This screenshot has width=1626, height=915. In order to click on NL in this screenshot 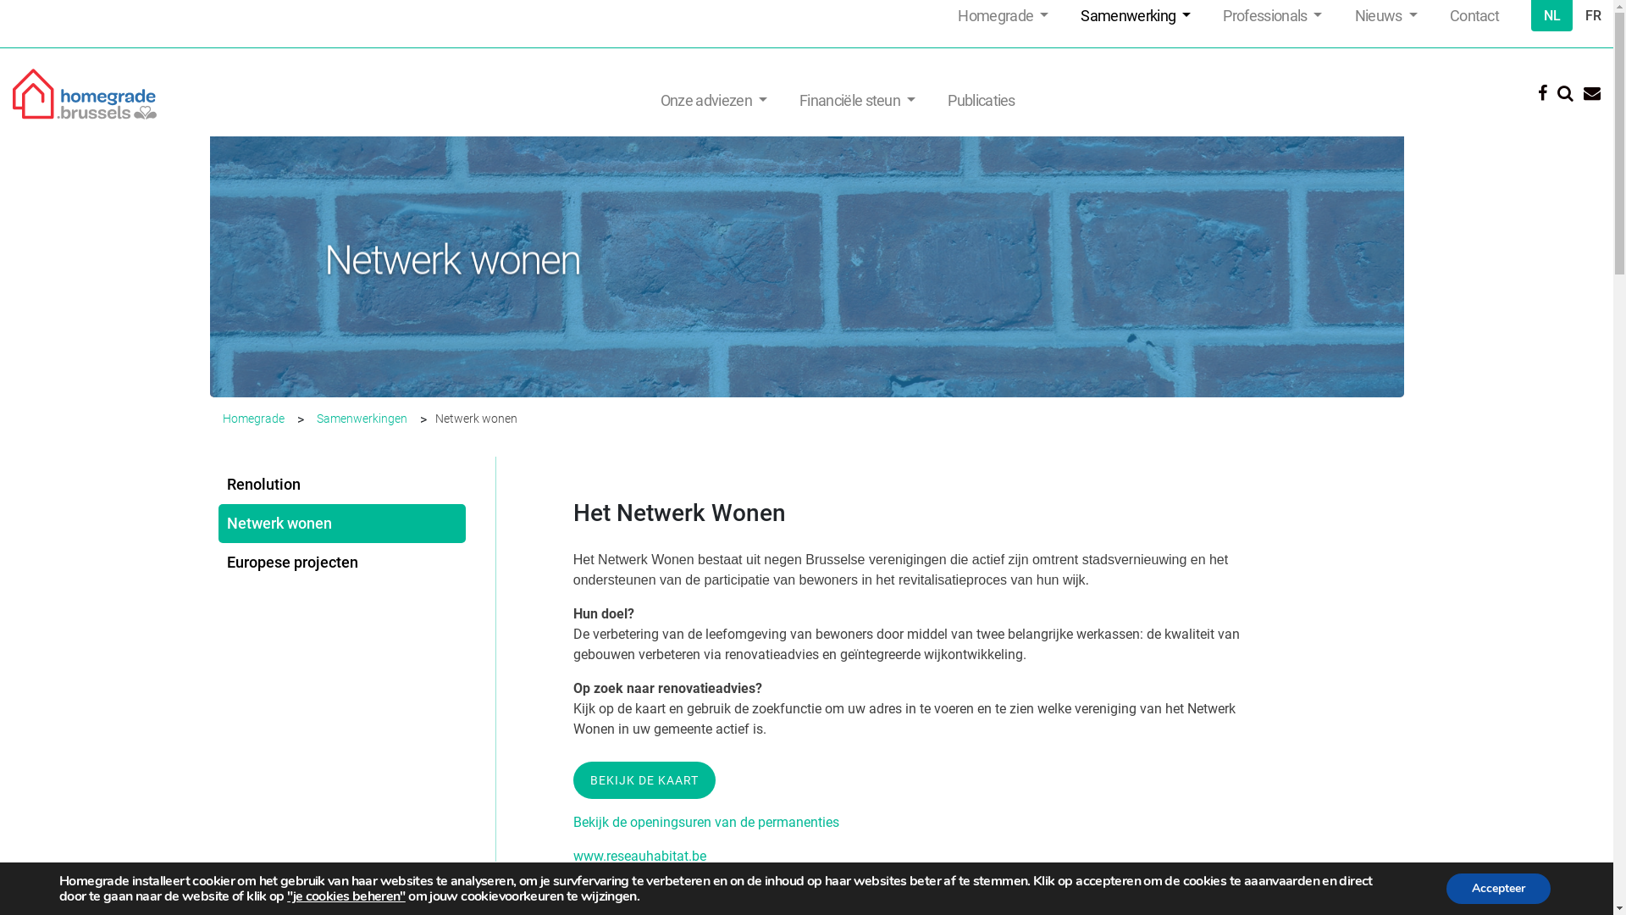, I will do `click(1551, 15)`.